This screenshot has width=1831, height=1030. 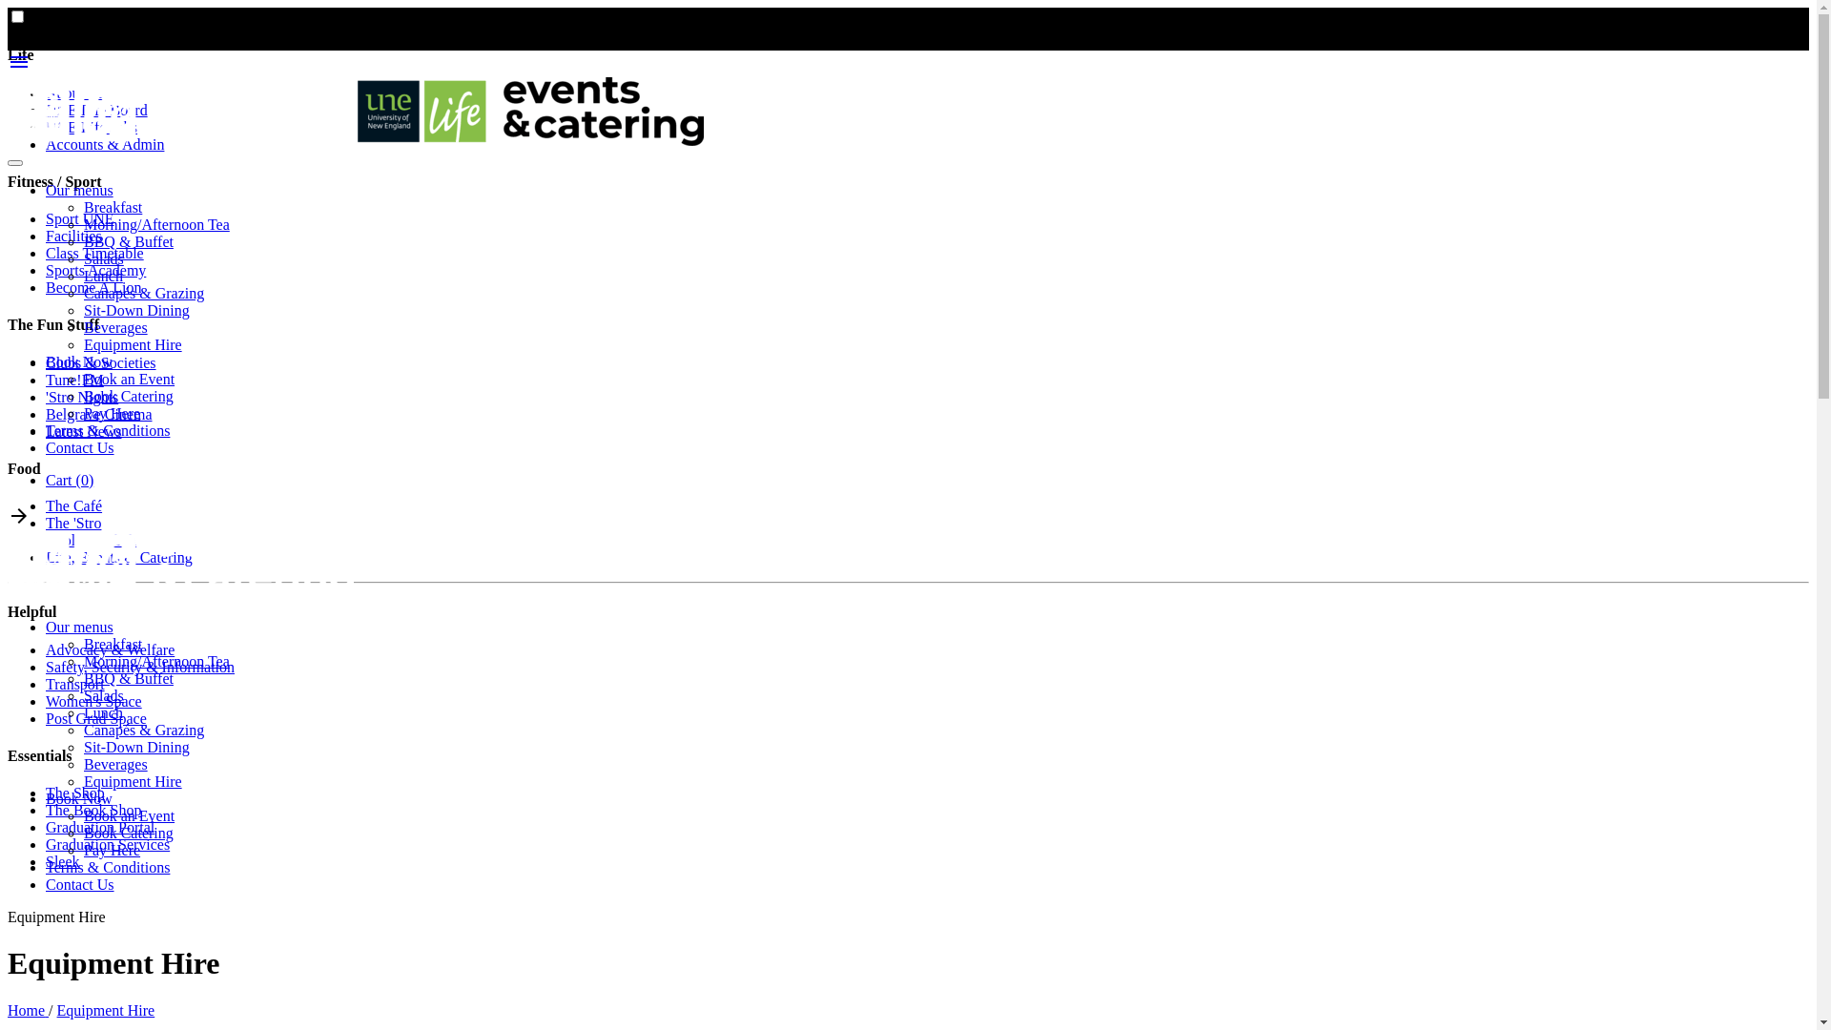 I want to click on Booloominbah, so click(x=92, y=540).